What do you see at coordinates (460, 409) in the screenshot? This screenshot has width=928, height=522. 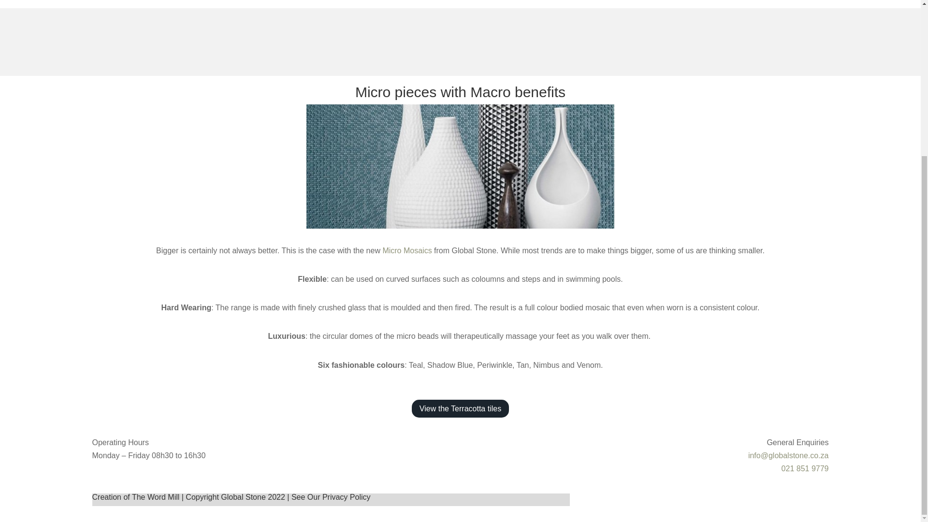 I see `View the Terracotta tiles` at bounding box center [460, 409].